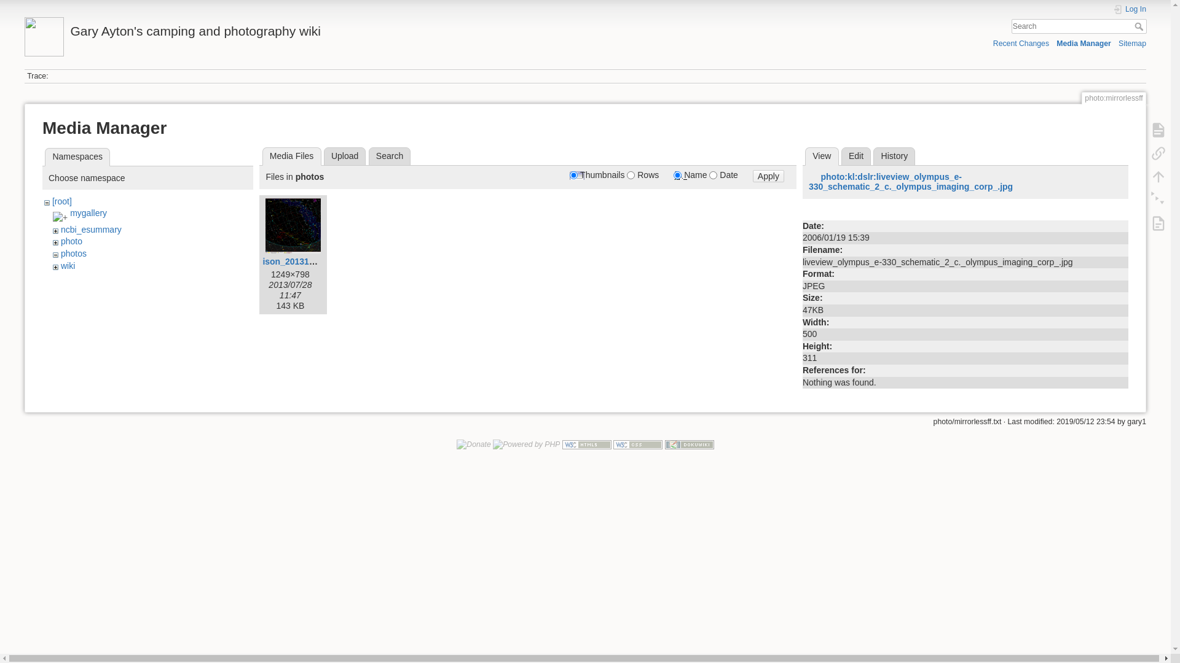 This screenshot has height=663, width=1180. What do you see at coordinates (1158, 130) in the screenshot?
I see `Show page [v]` at bounding box center [1158, 130].